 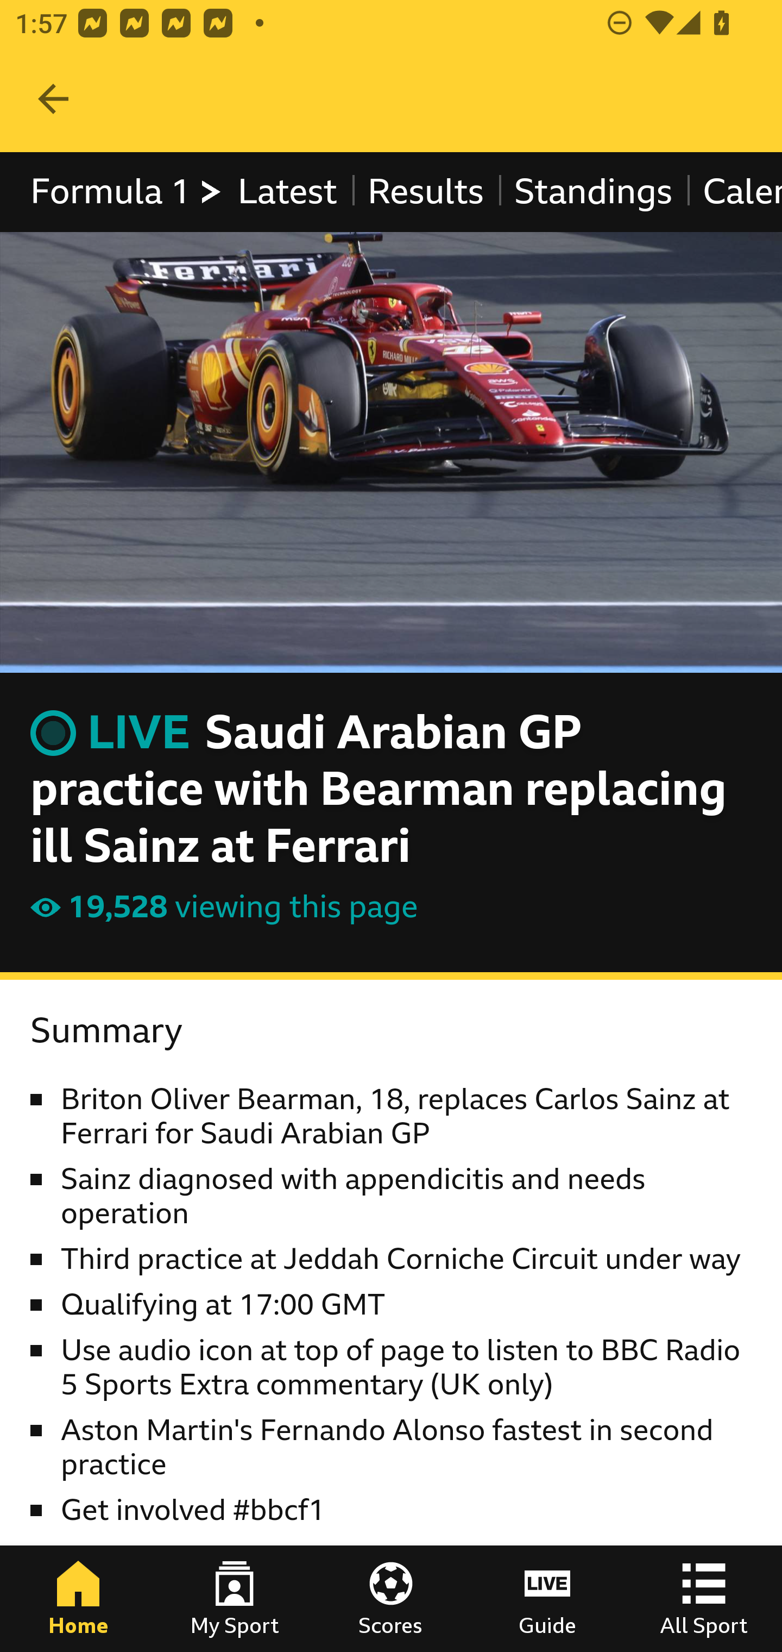 What do you see at coordinates (425, 191) in the screenshot?
I see `Results` at bounding box center [425, 191].